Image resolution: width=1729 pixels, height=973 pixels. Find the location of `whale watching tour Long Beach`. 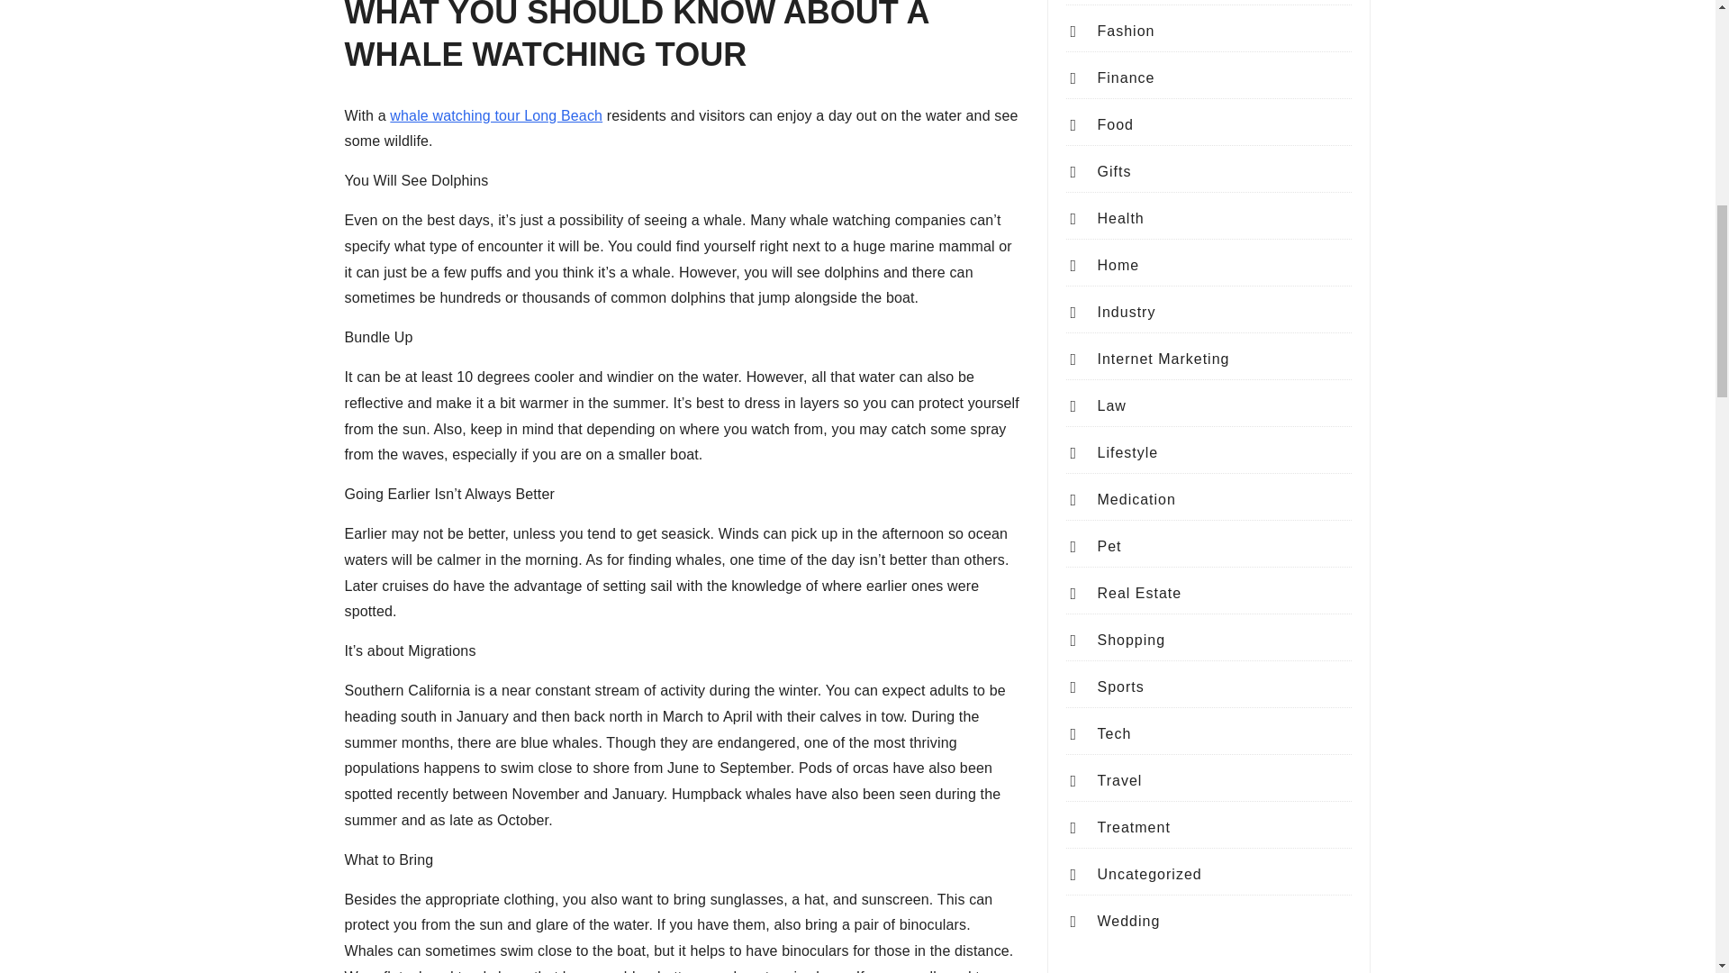

whale watching tour Long Beach is located at coordinates (495, 115).